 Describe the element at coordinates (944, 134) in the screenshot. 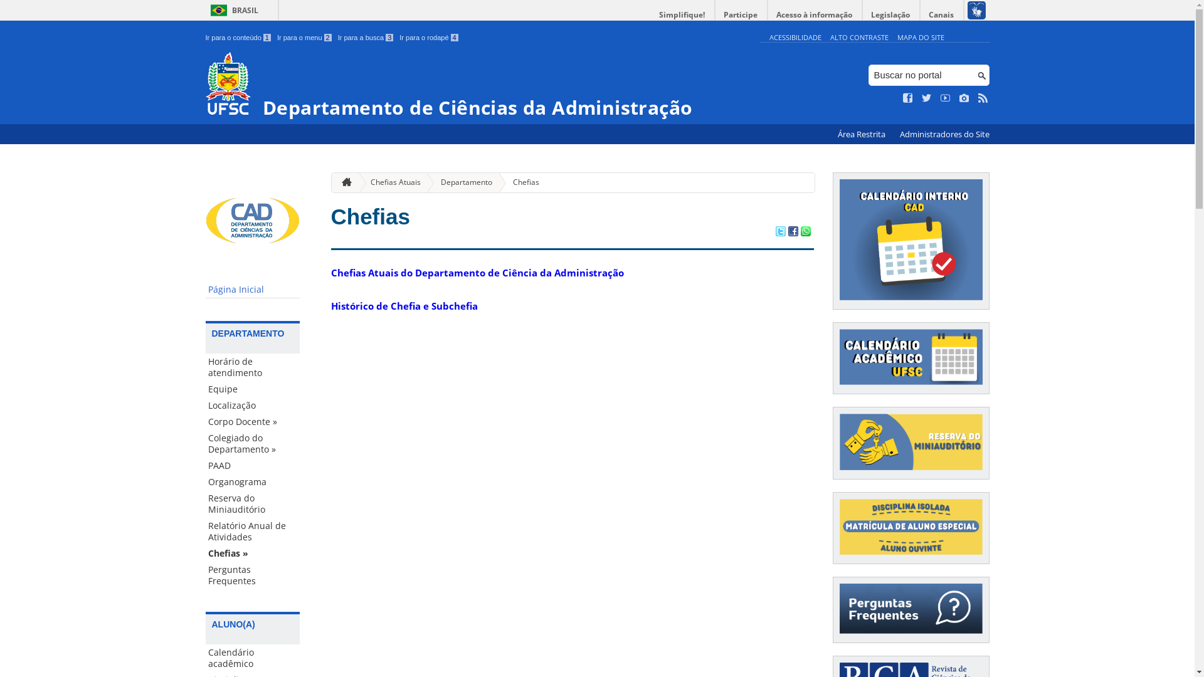

I see `Administradores do Site` at that location.